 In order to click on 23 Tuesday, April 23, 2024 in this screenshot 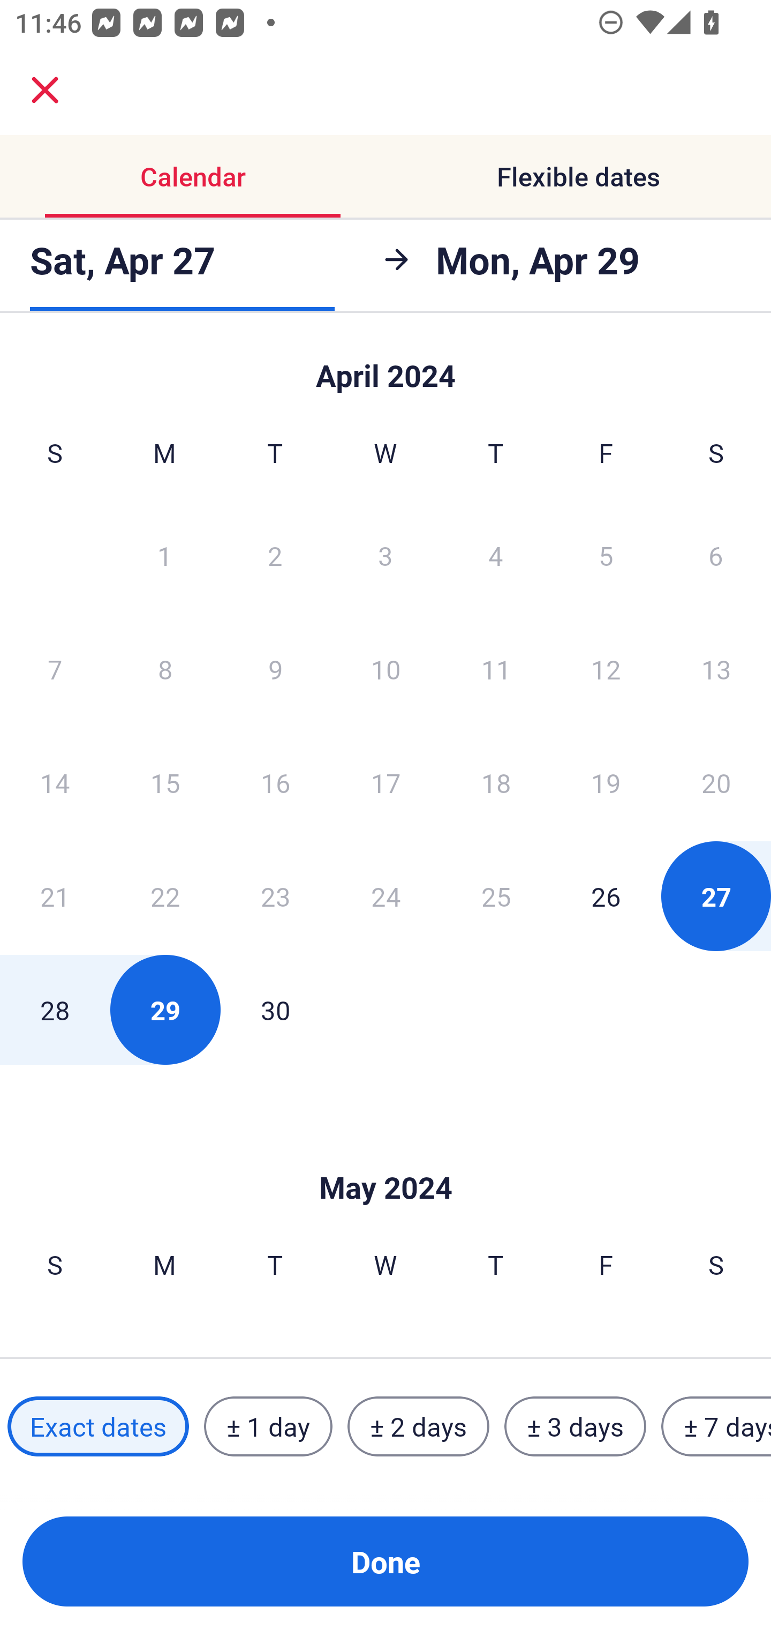, I will do `click(275, 896)`.